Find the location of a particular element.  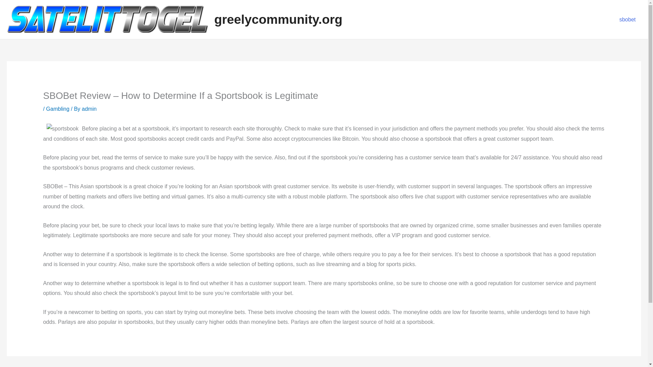

Gambling is located at coordinates (58, 109).